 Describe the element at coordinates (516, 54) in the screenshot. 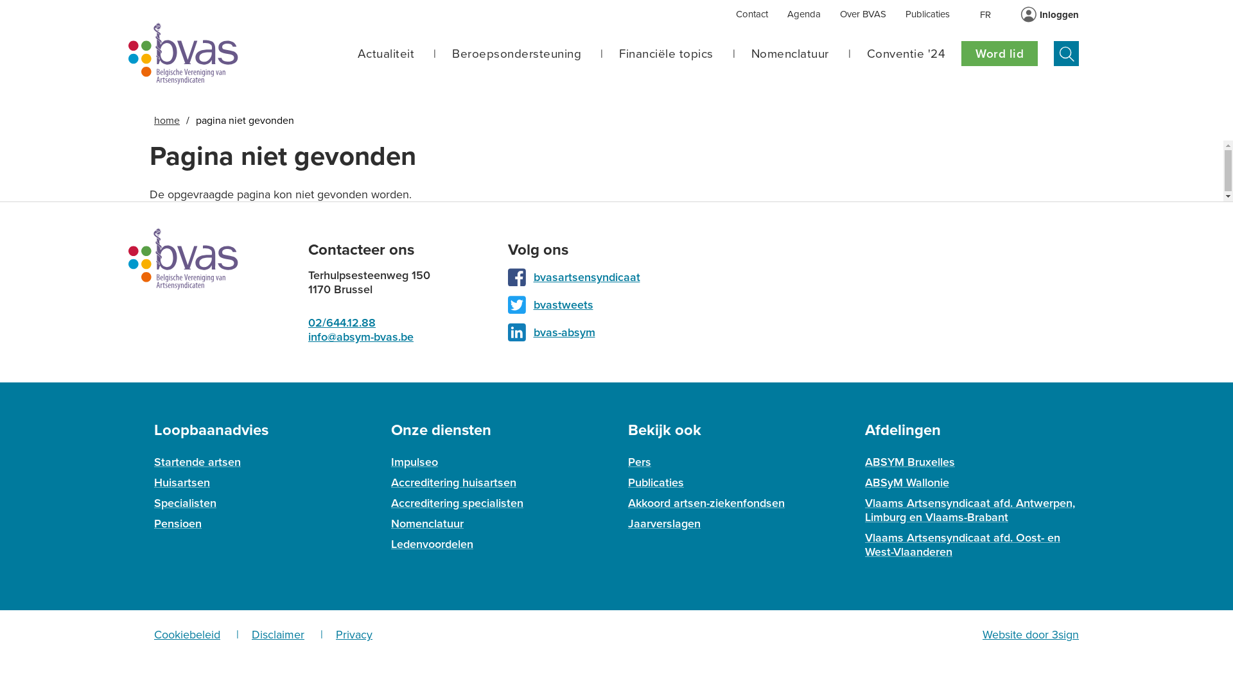

I see `Beroepsondersteuning` at that location.